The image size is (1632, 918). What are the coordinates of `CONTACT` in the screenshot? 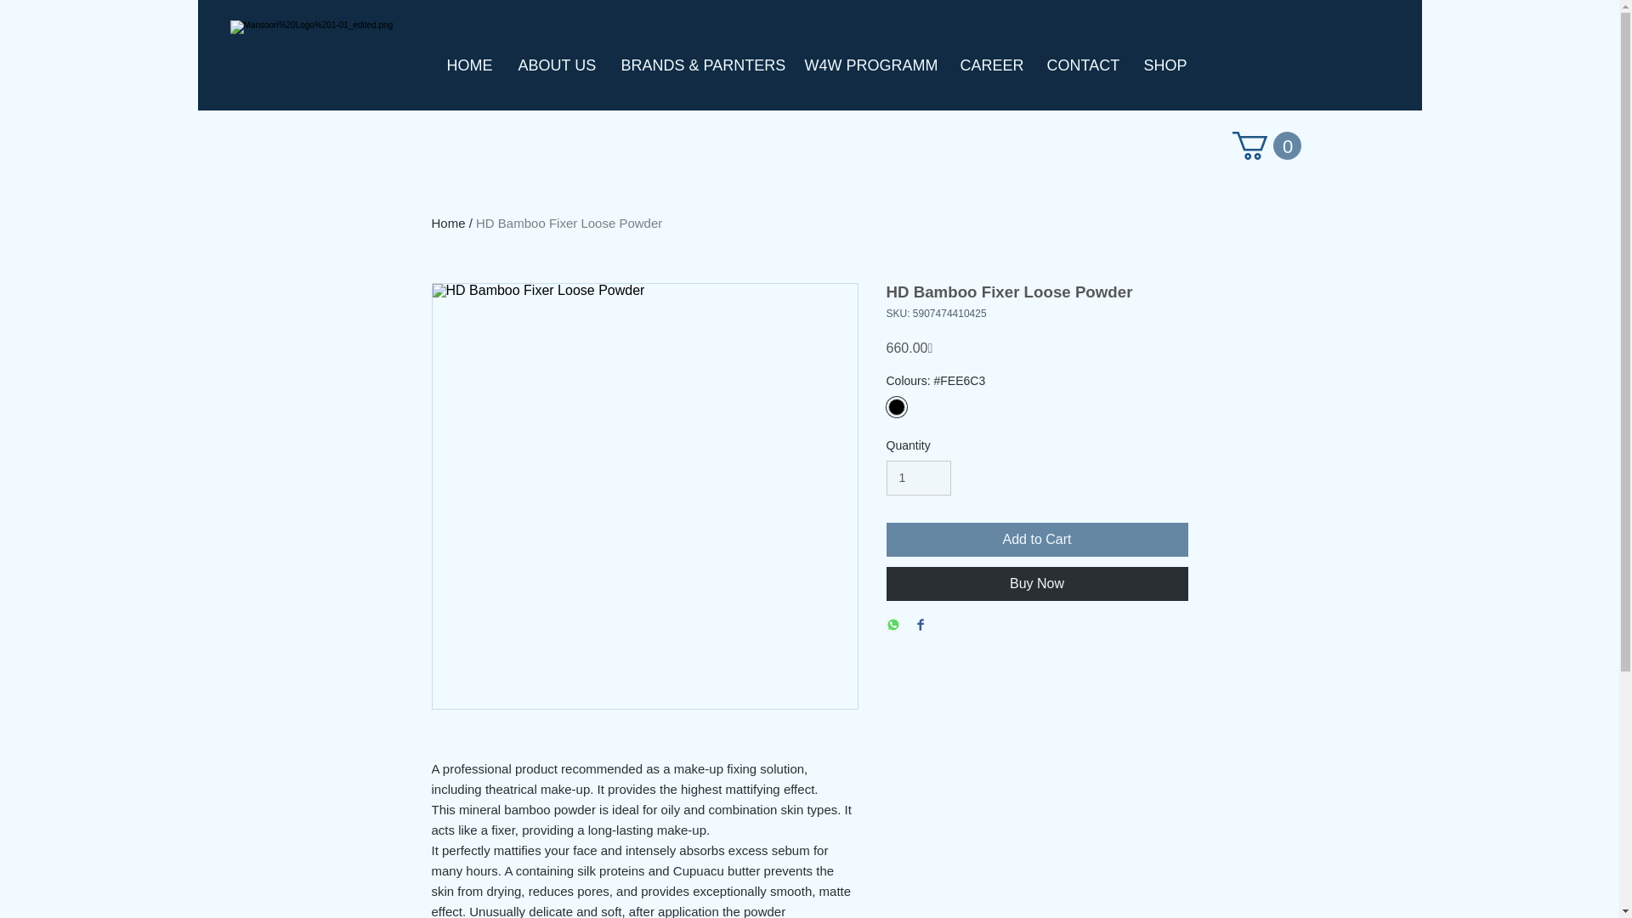 It's located at (1081, 65).